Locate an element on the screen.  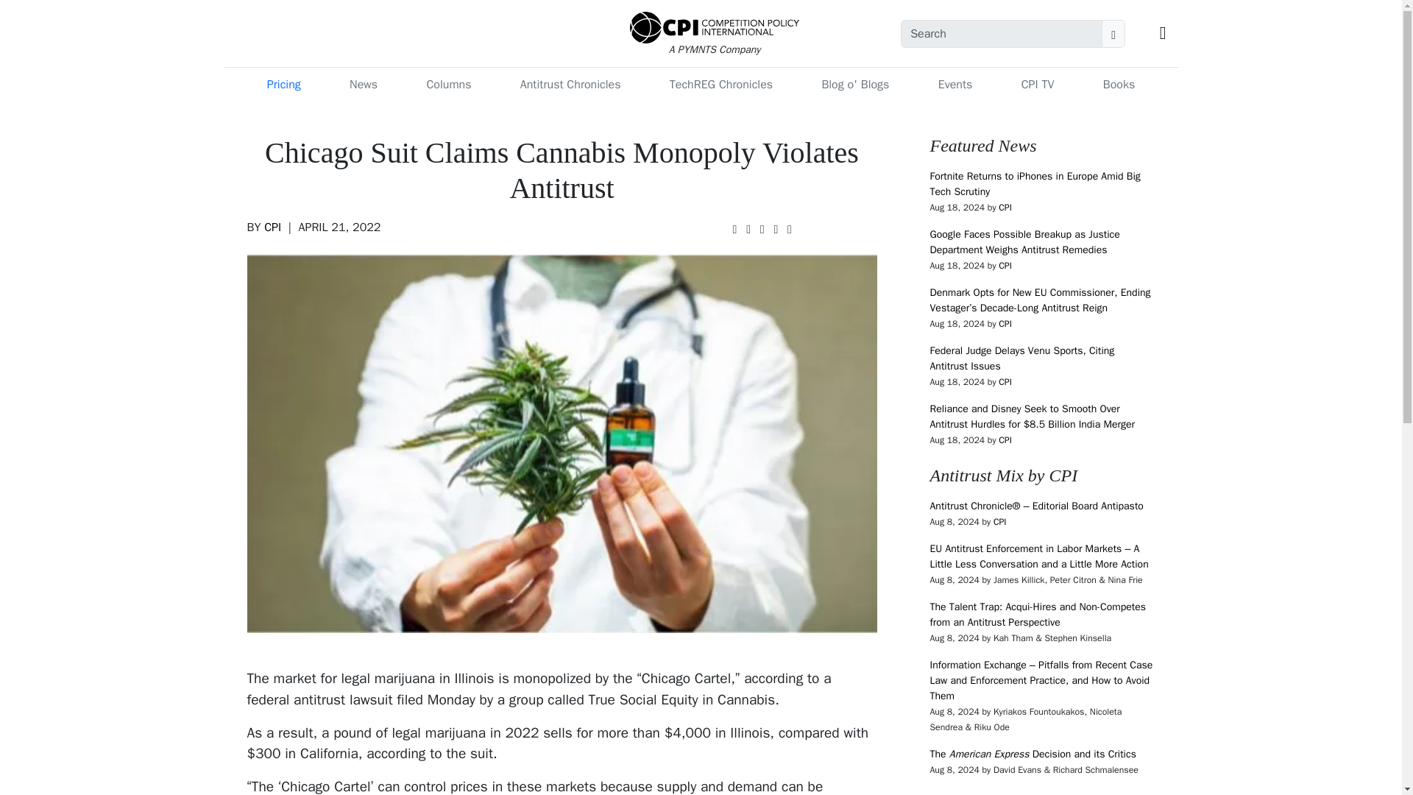
Blog o' Blogs is located at coordinates (854, 85).